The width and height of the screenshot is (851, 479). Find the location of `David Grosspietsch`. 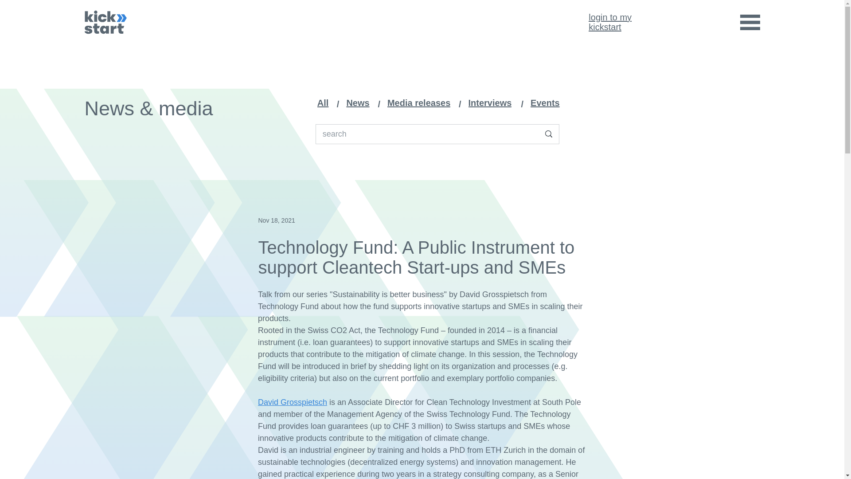

David Grosspietsch is located at coordinates (325, 103).